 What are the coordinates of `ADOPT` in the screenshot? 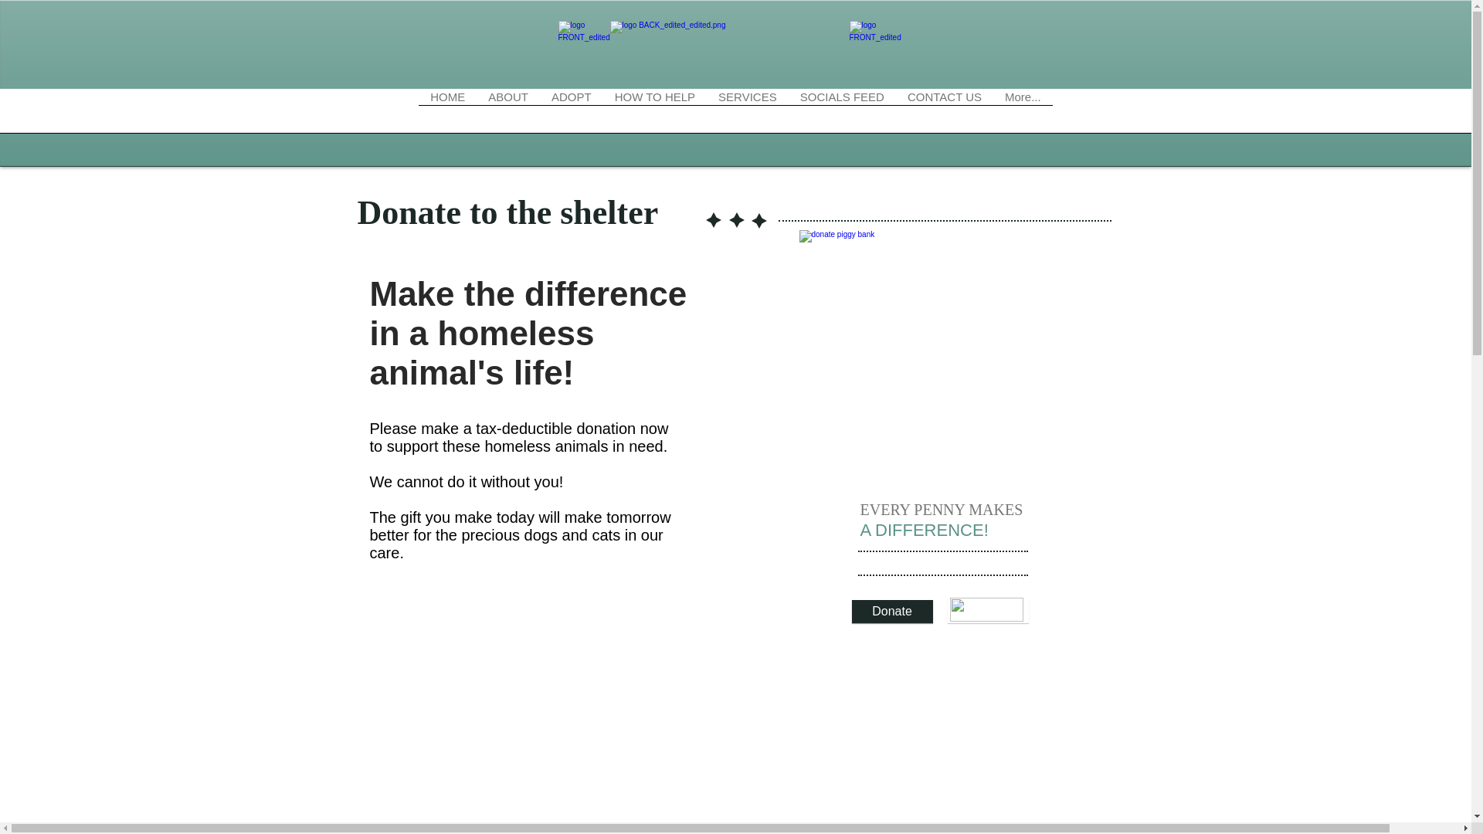 It's located at (572, 115).